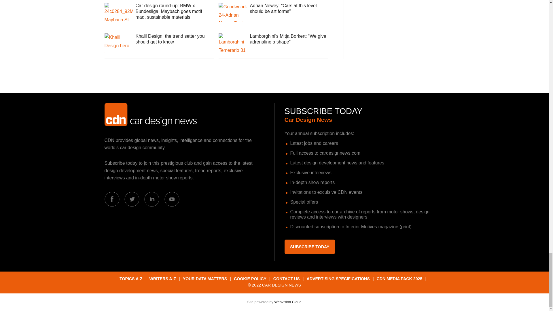  I want to click on footer-logo, so click(150, 115).